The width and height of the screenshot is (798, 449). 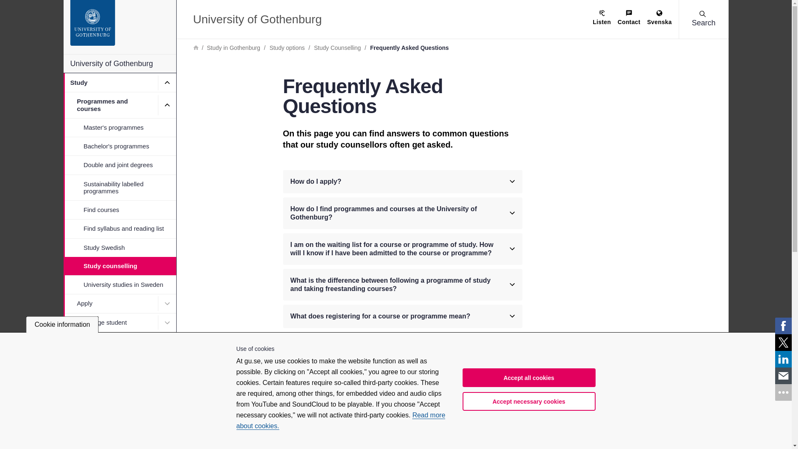 I want to click on Submenu for Study, so click(x=167, y=82).